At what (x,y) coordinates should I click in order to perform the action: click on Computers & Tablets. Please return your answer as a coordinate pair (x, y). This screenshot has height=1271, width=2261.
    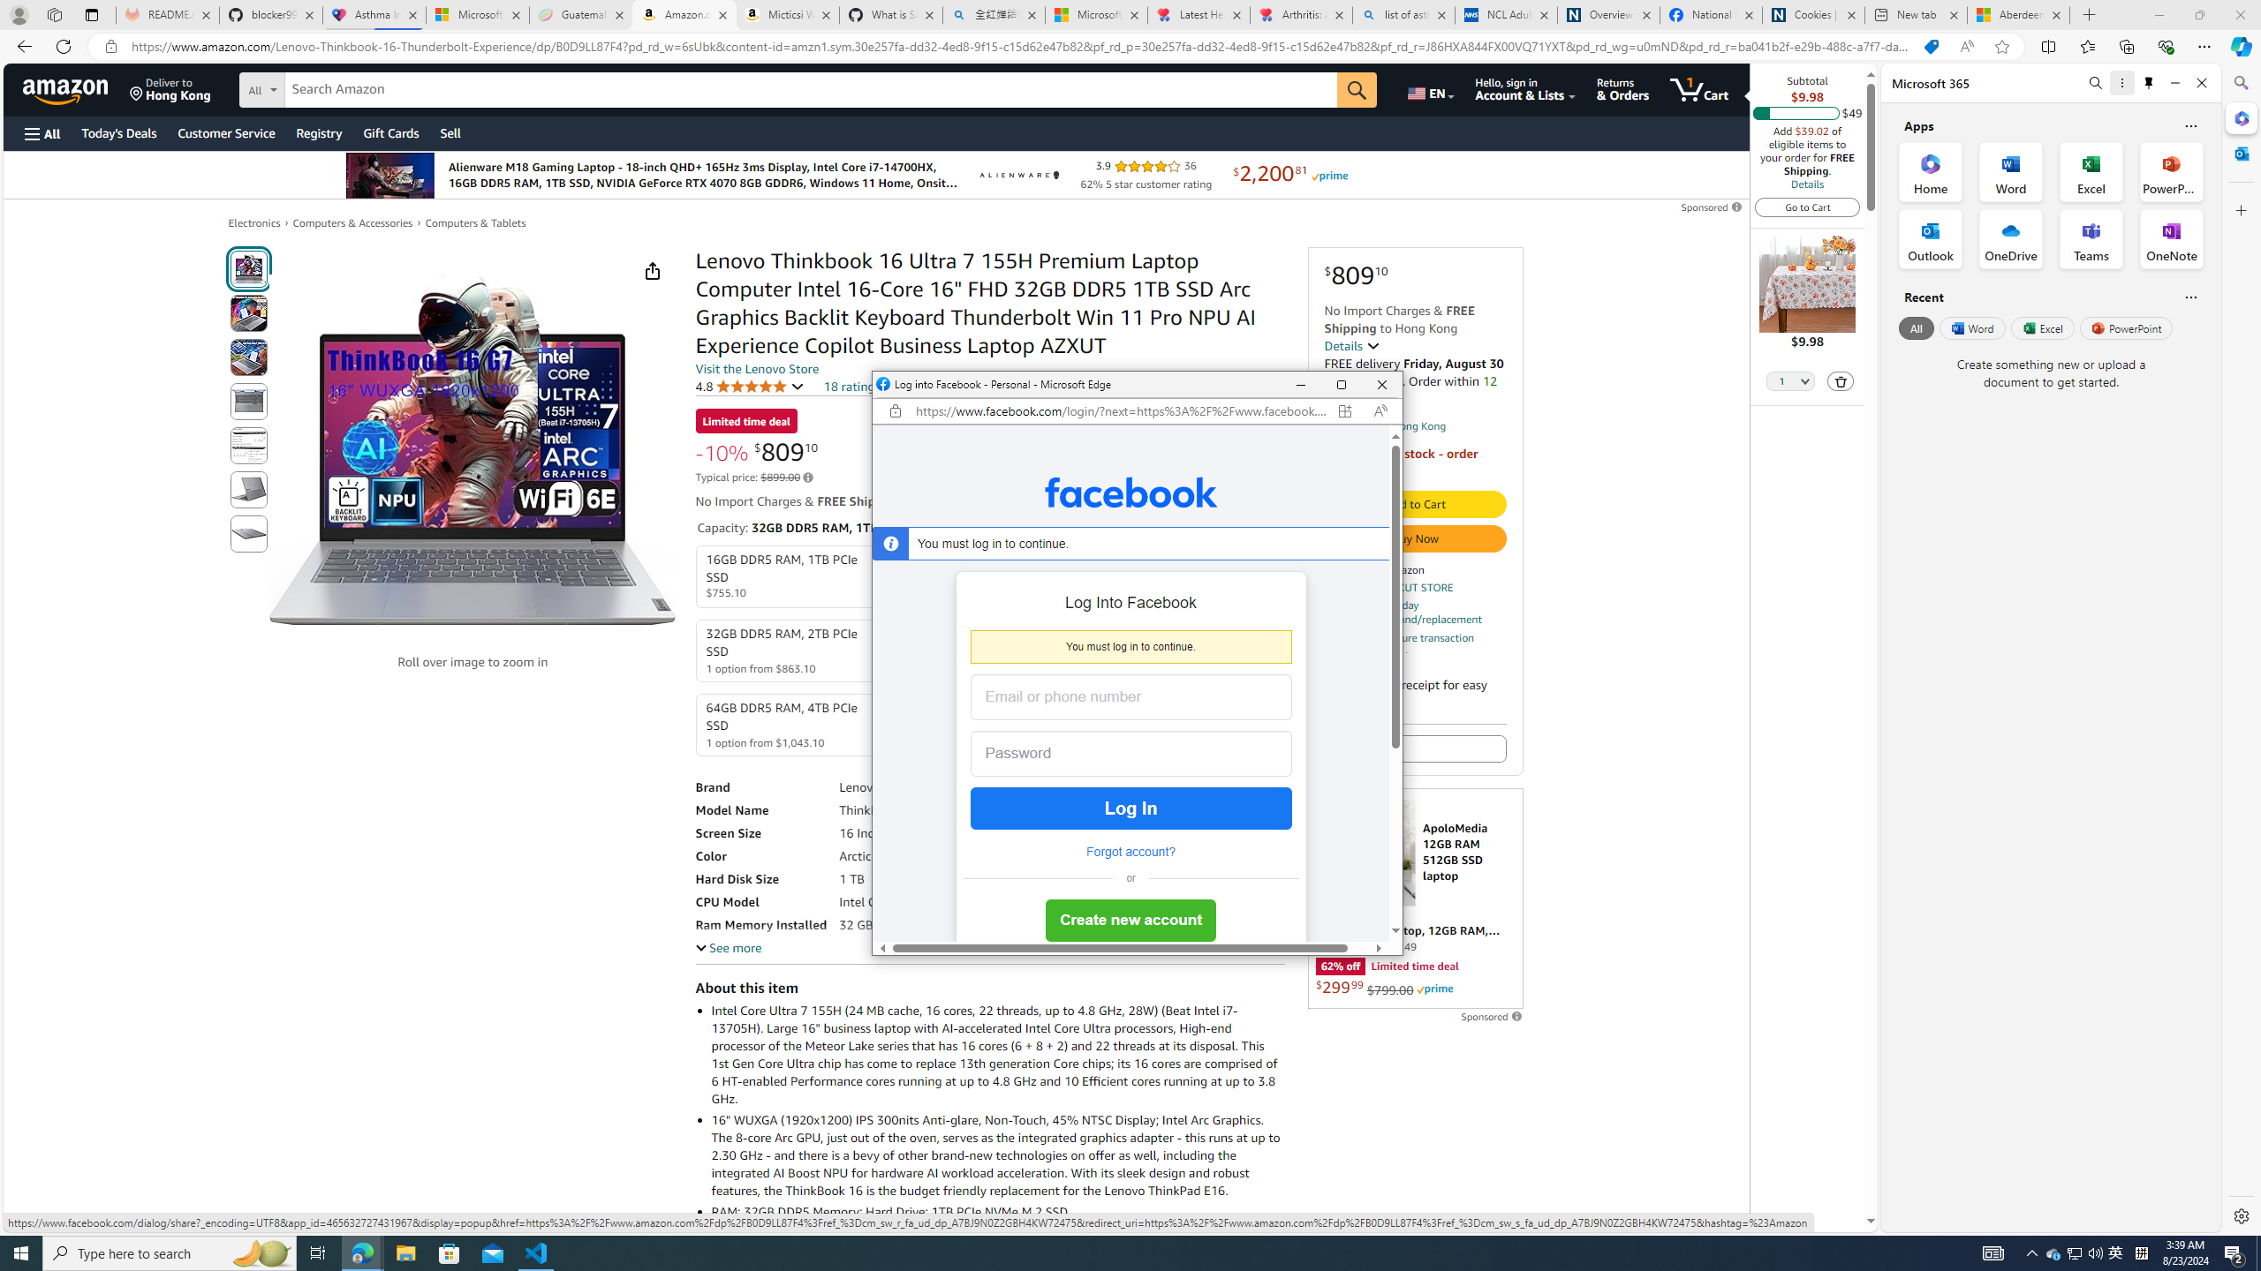
    Looking at the image, I should click on (475, 223).